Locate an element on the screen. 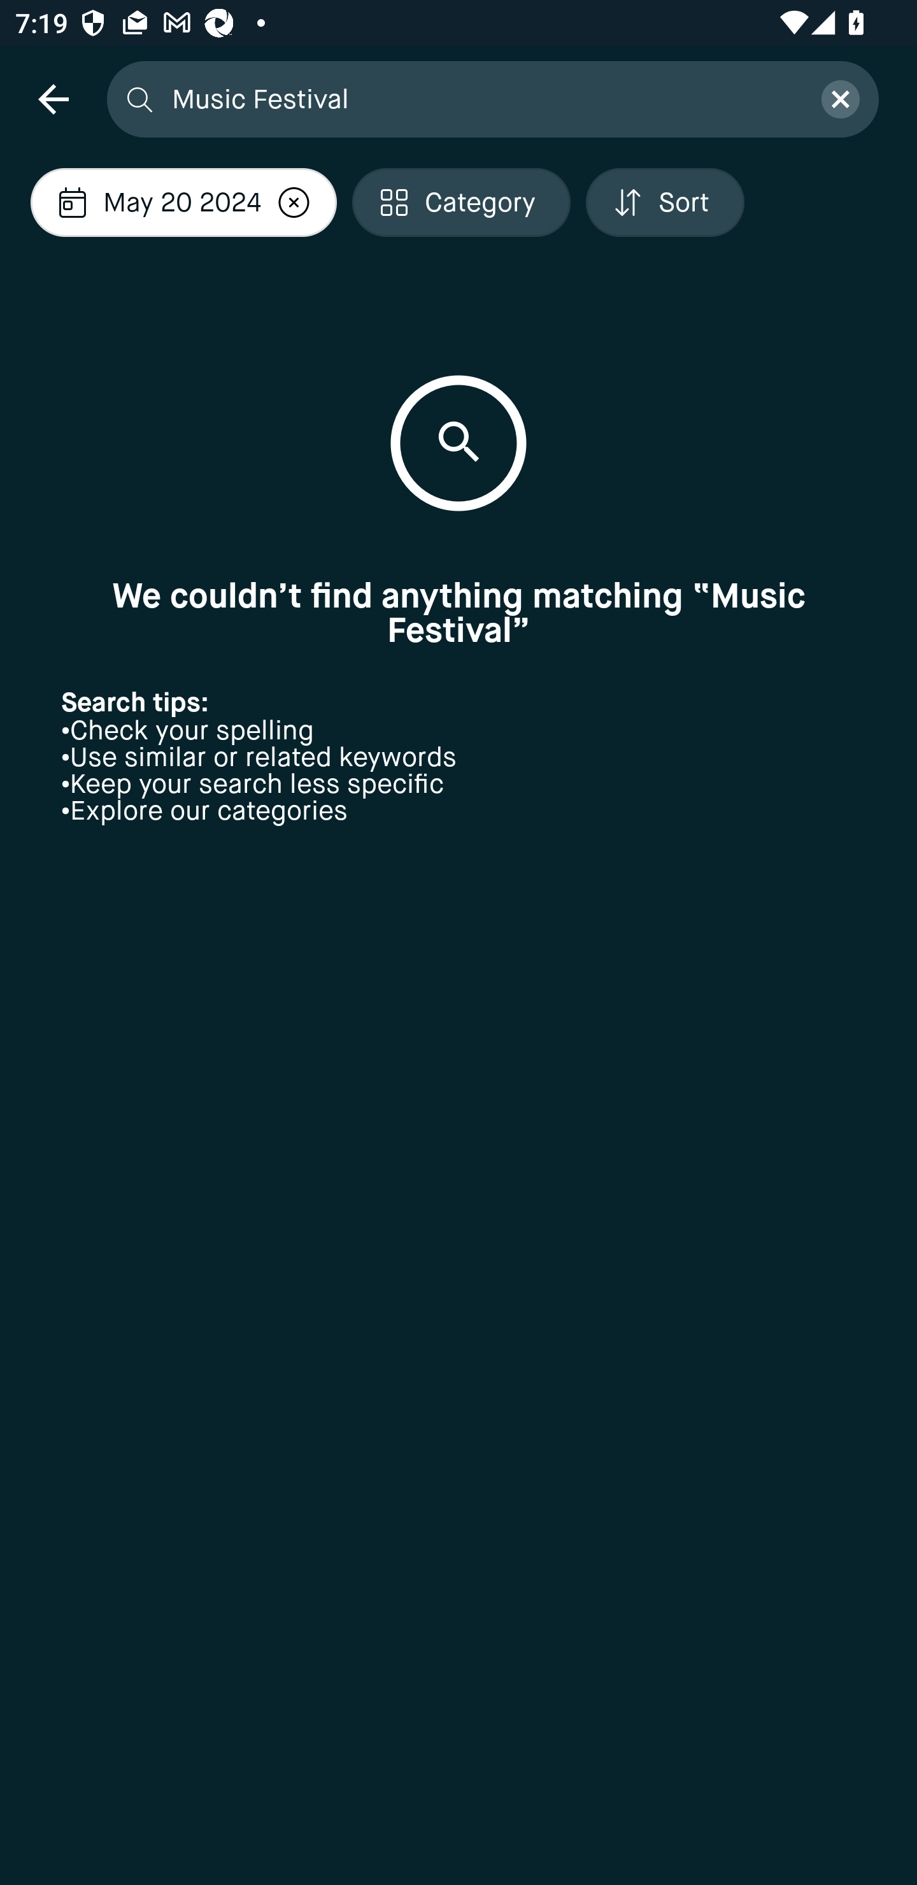 This screenshot has width=917, height=1885. Localized description Sort is located at coordinates (665, 203).